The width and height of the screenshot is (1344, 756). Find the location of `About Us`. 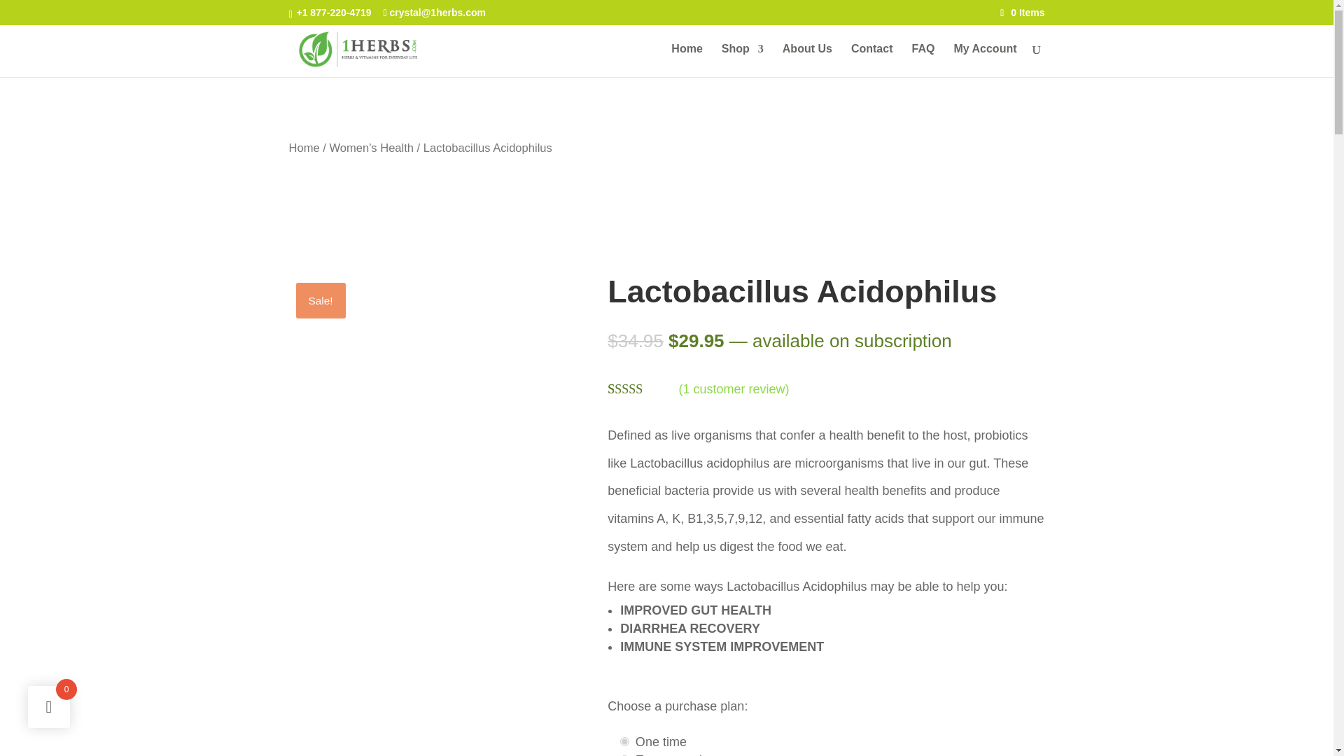

About Us is located at coordinates (806, 60).